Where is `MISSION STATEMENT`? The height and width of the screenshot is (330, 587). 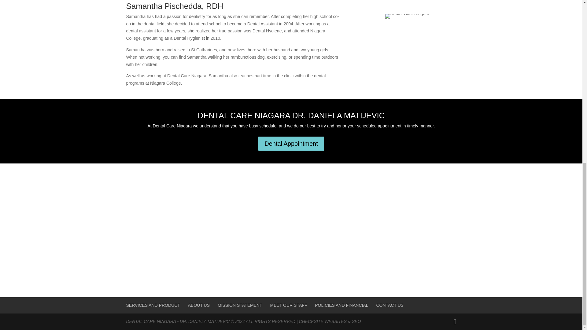 MISSION STATEMENT is located at coordinates (240, 305).